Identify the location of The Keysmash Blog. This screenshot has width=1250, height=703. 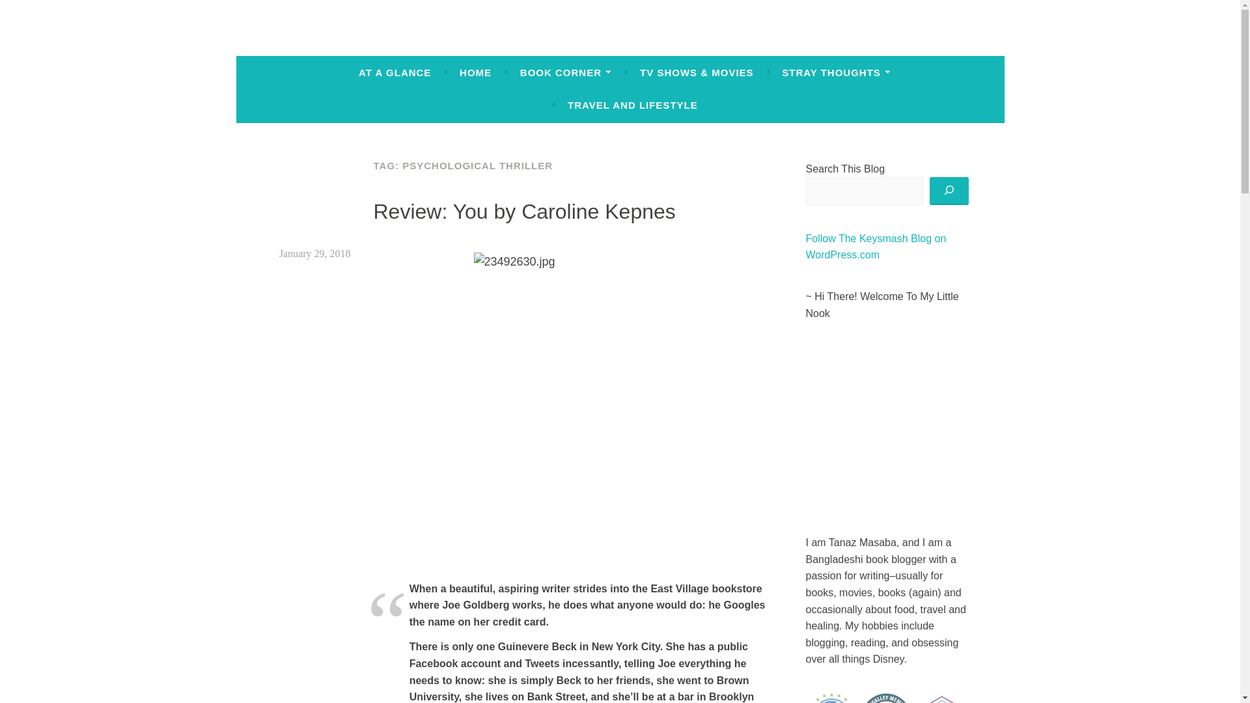
(397, 44).